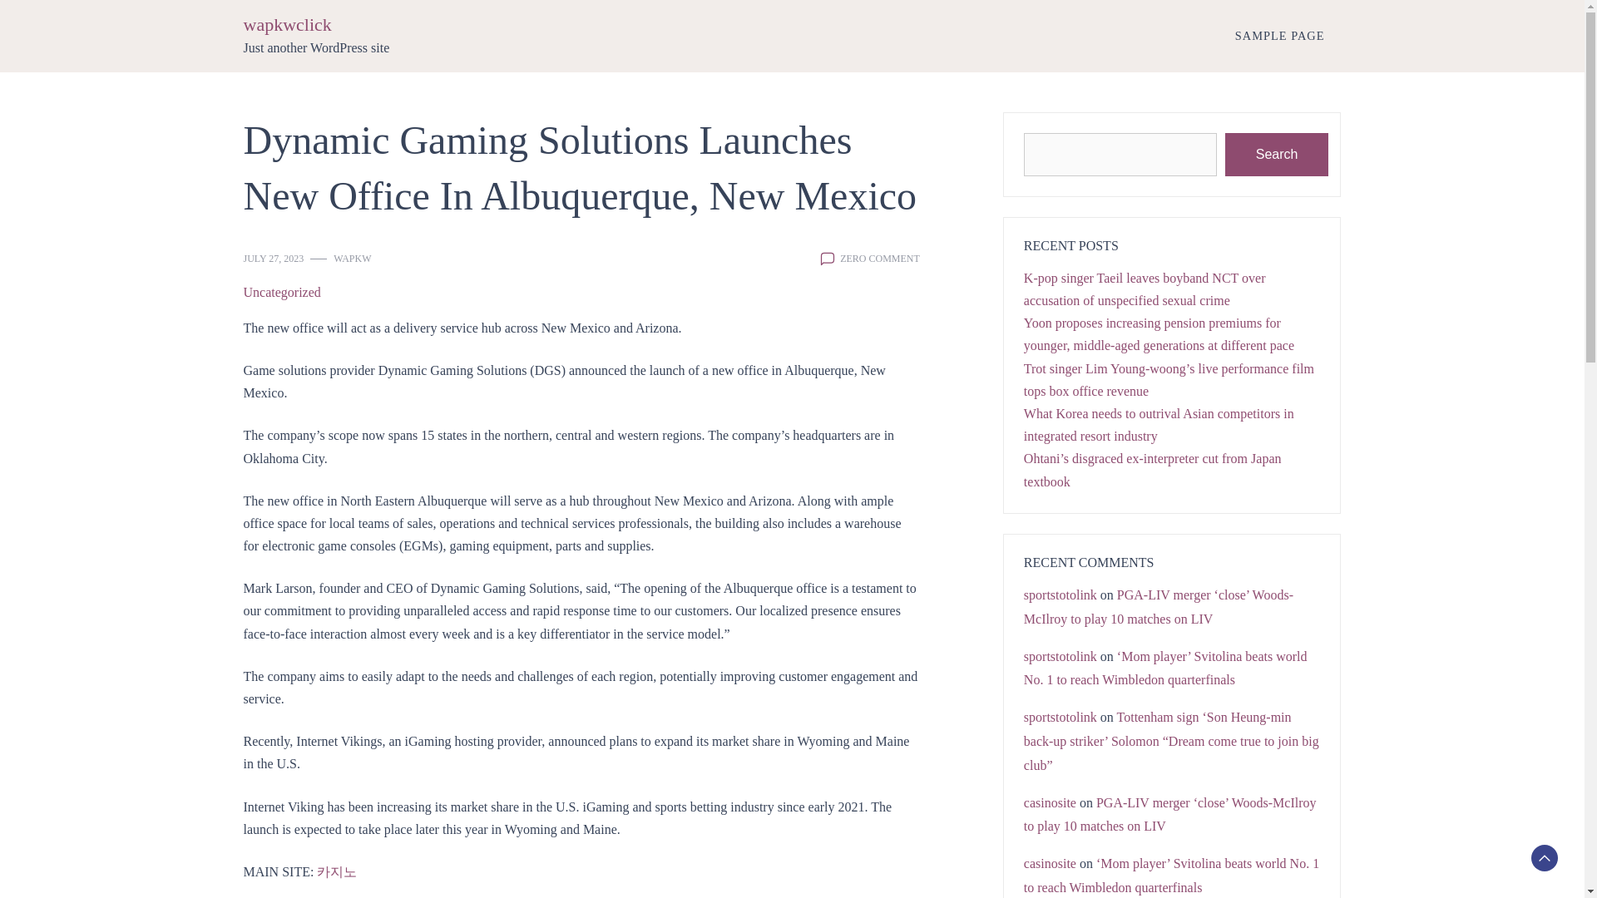 This screenshot has width=1597, height=898. Describe the element at coordinates (1050, 802) in the screenshot. I see `casinosite` at that location.